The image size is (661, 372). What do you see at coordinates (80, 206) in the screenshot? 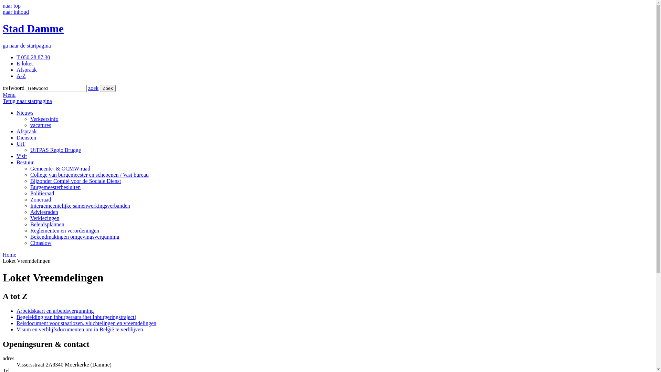
I see `Intergemeentelijke samenwerkingsverbanden` at bounding box center [80, 206].